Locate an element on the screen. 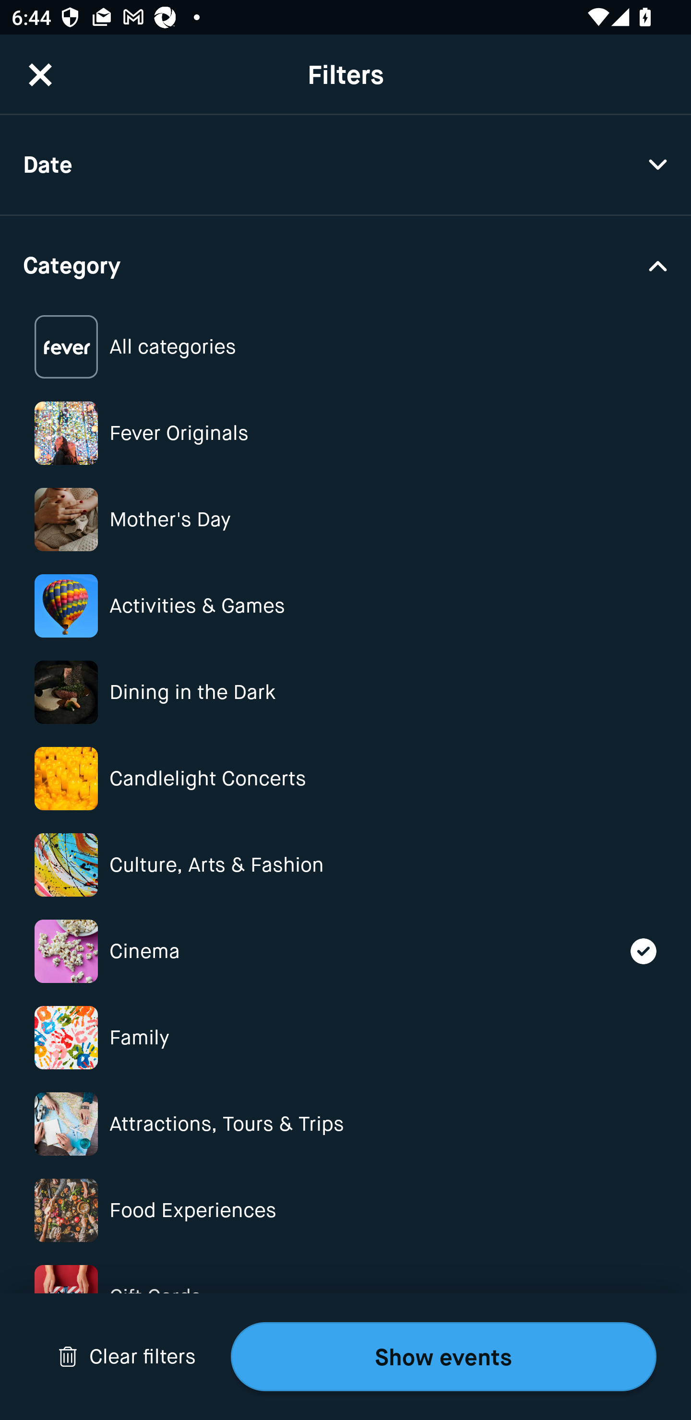 This screenshot has height=1420, width=691. Category Image Culture, Arts & Fashion is located at coordinates (345, 864).